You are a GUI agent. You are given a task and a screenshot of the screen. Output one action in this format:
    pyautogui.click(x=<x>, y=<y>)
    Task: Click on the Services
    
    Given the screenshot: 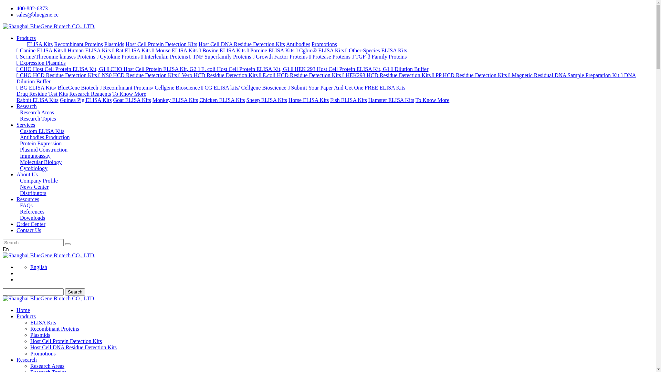 What is the action you would take?
    pyautogui.click(x=26, y=125)
    